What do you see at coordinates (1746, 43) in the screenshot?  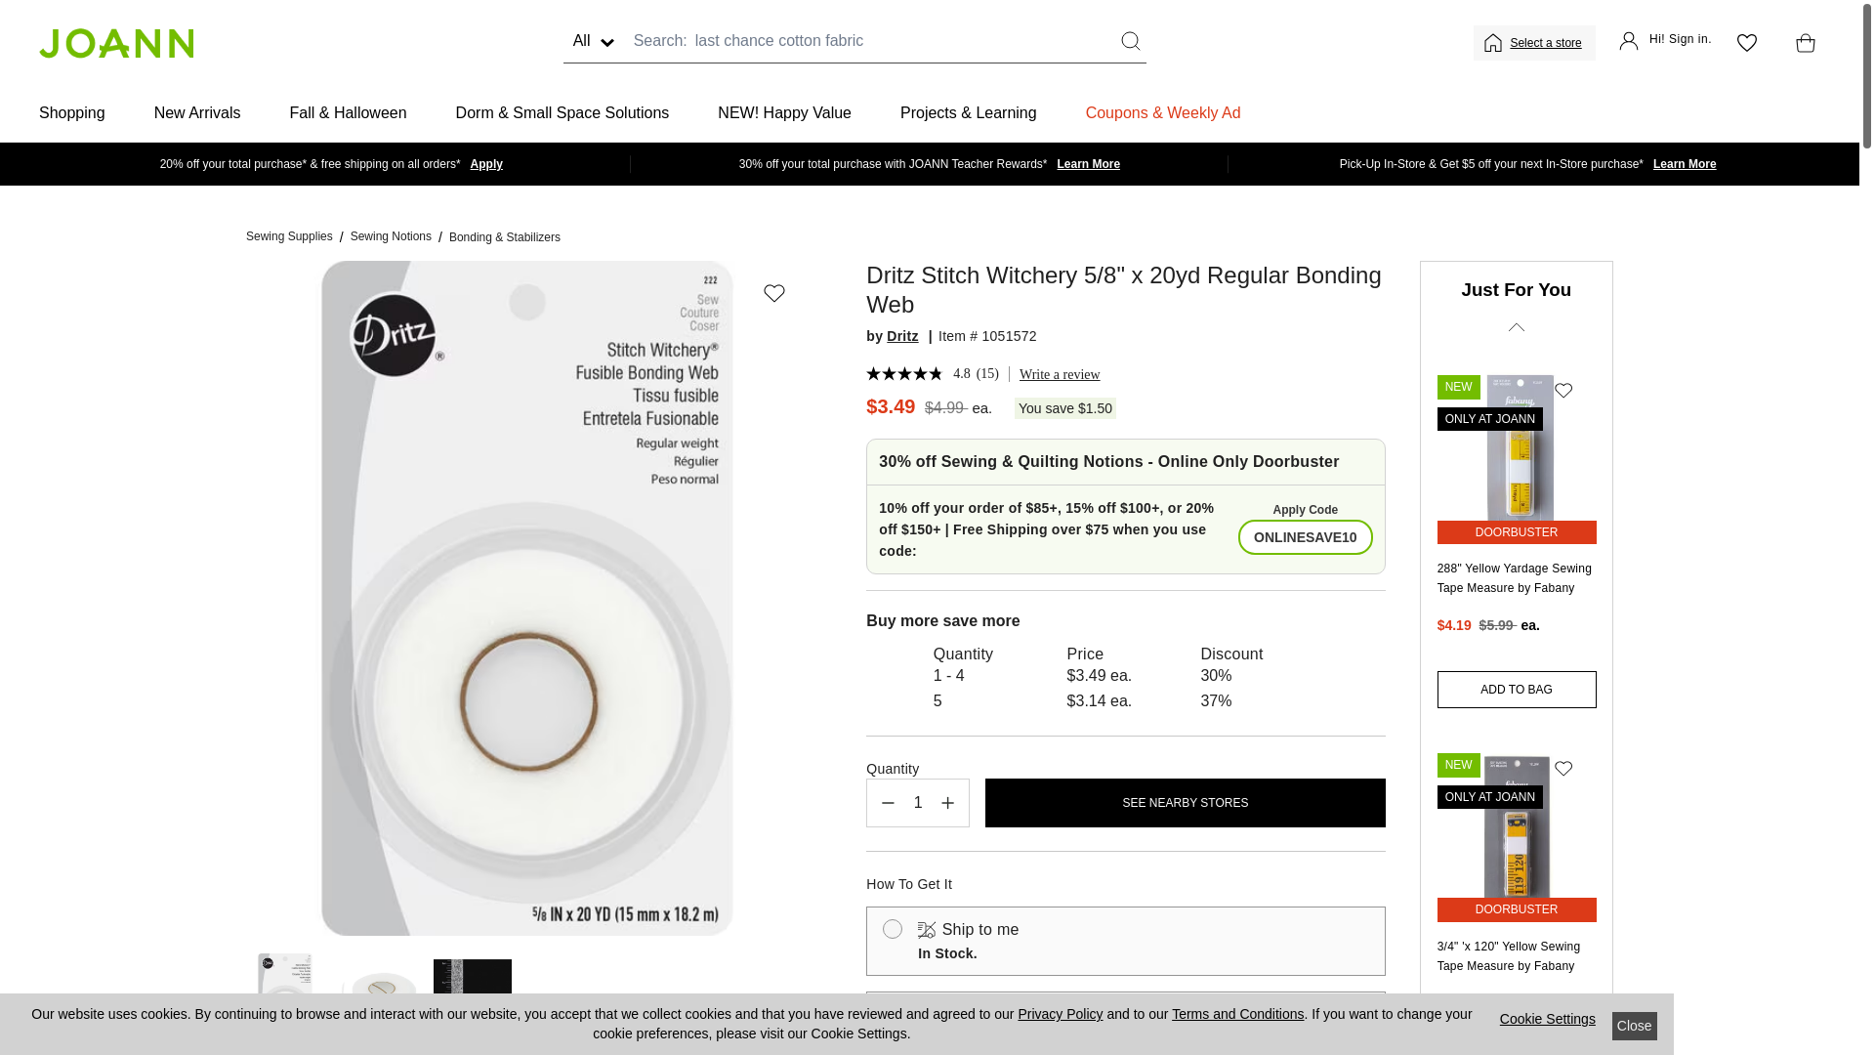 I see `Favorites` at bounding box center [1746, 43].